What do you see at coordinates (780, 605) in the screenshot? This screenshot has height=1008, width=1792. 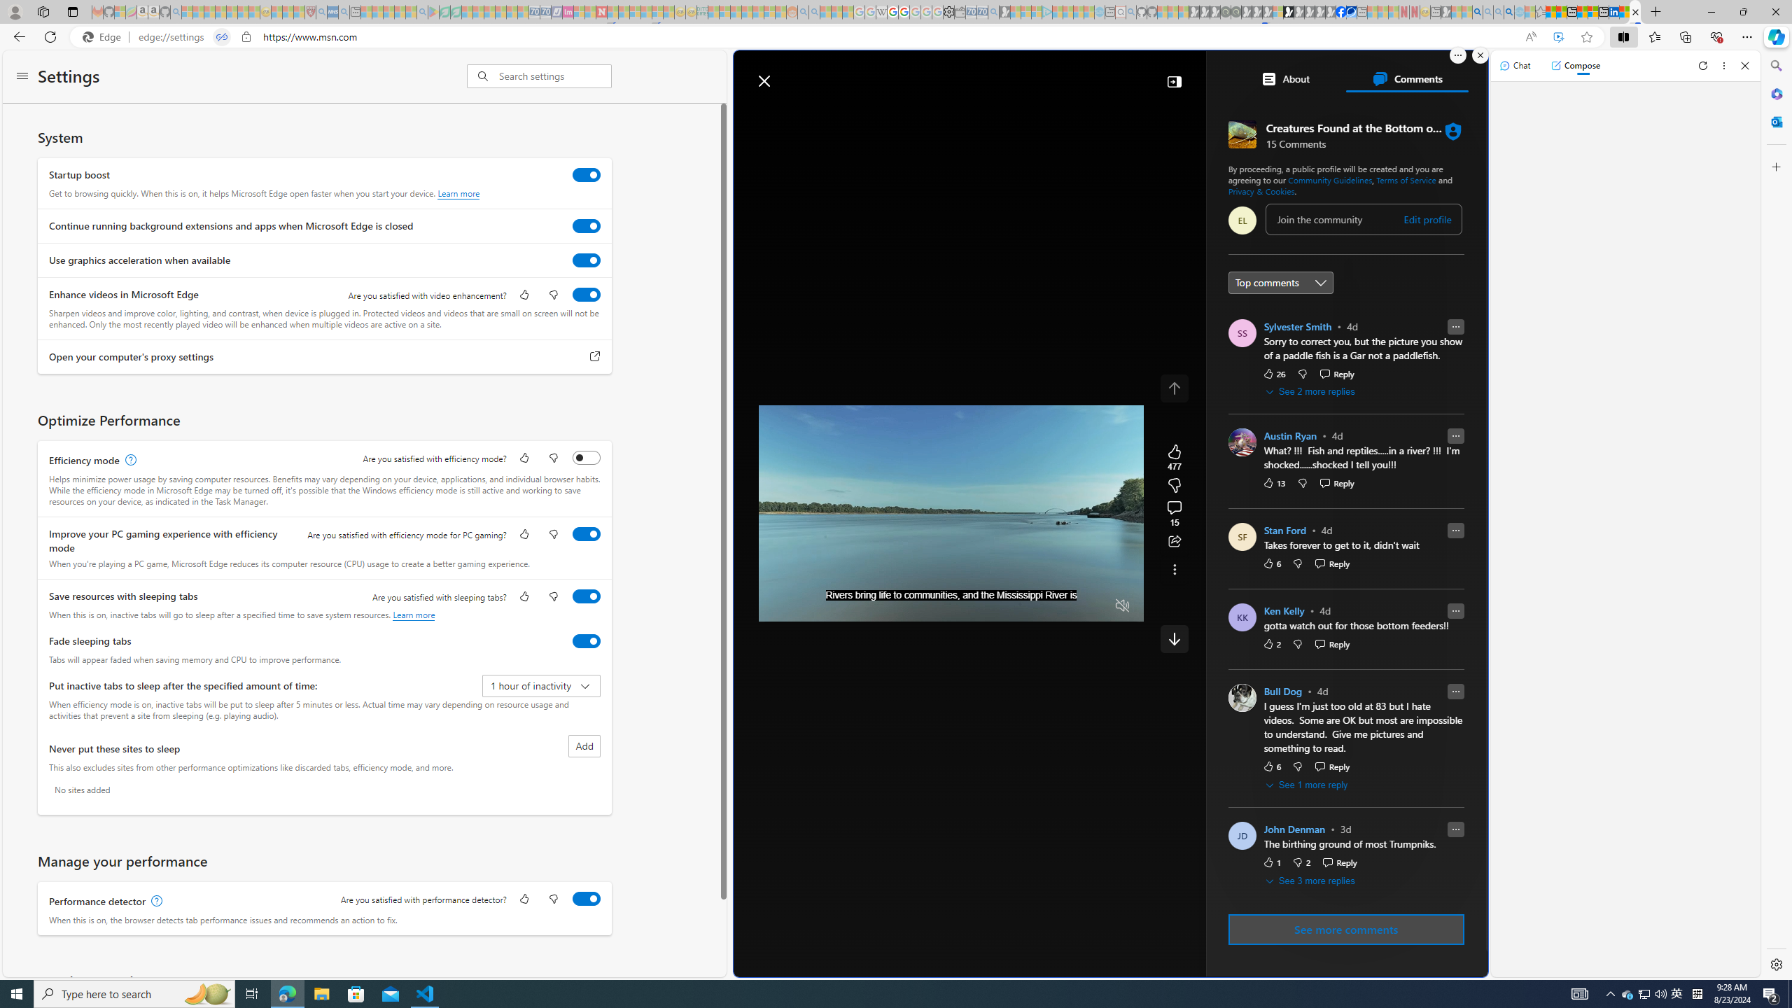 I see `Pause` at bounding box center [780, 605].